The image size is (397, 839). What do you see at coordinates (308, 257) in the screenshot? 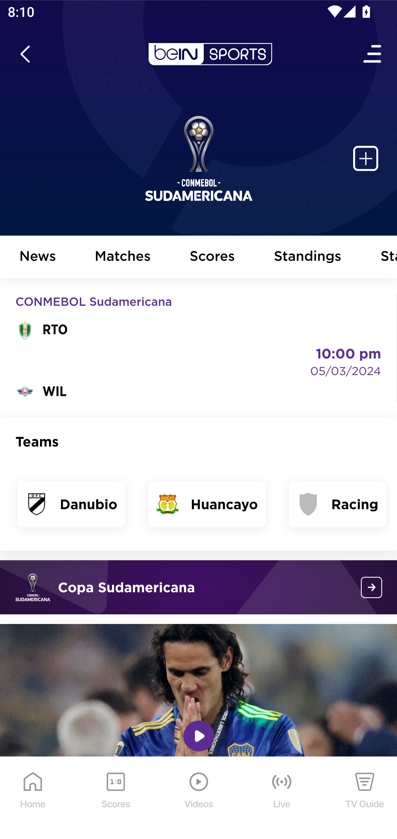
I see `Standings` at bounding box center [308, 257].